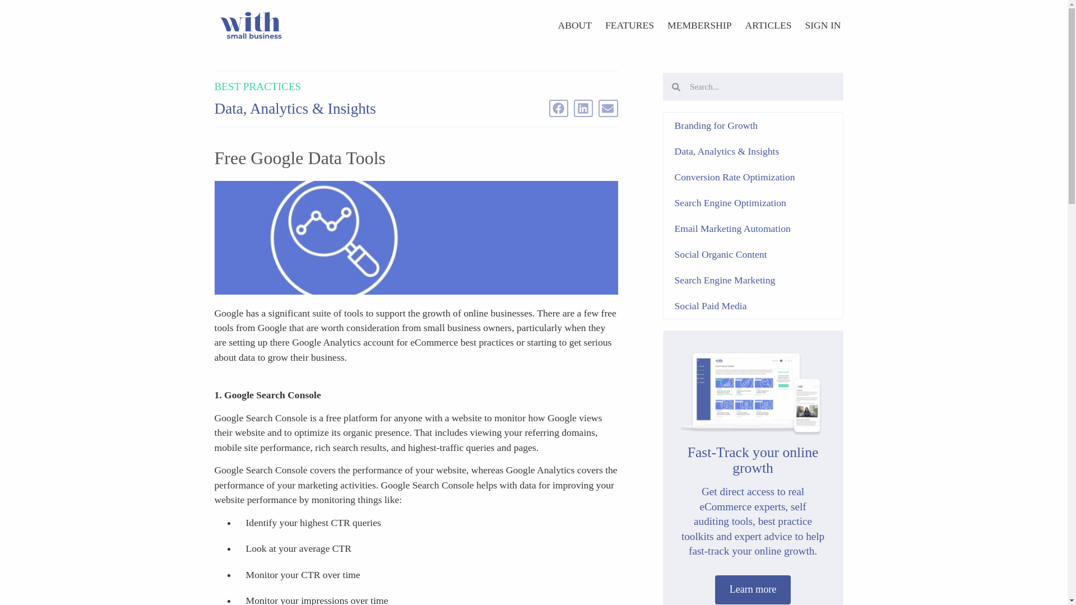  Describe the element at coordinates (753, 228) in the screenshot. I see `Email Marketing Automation` at that location.